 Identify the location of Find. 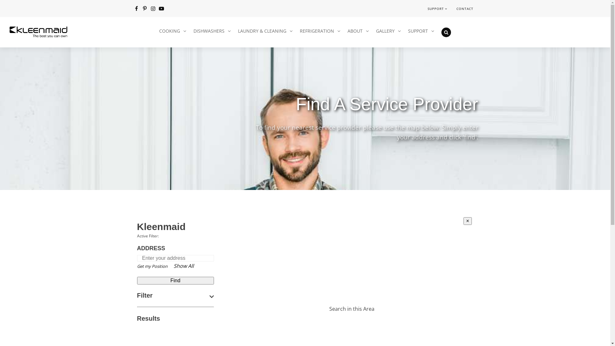
(176, 281).